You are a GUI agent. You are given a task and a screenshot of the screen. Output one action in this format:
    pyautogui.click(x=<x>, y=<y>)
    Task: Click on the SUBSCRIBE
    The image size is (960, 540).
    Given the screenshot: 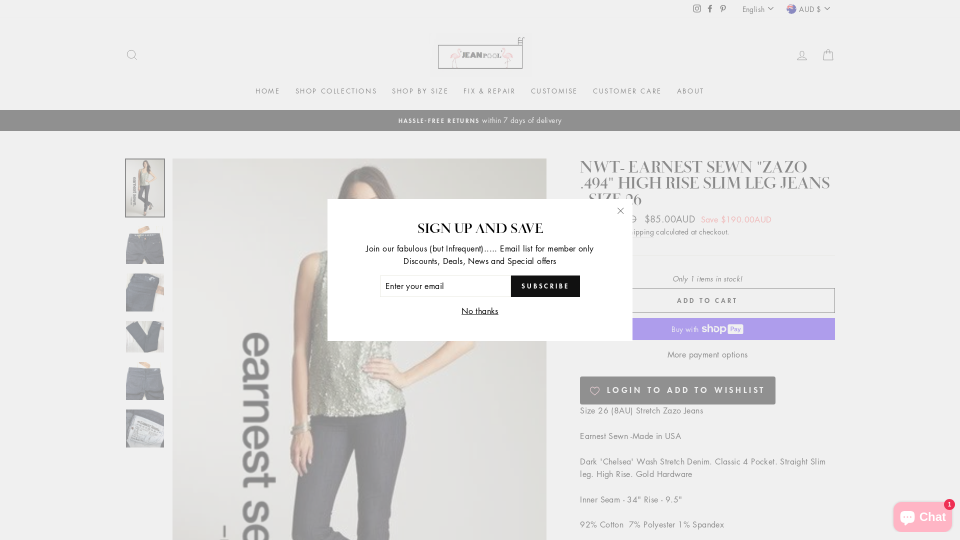 What is the action you would take?
    pyautogui.click(x=545, y=286)
    